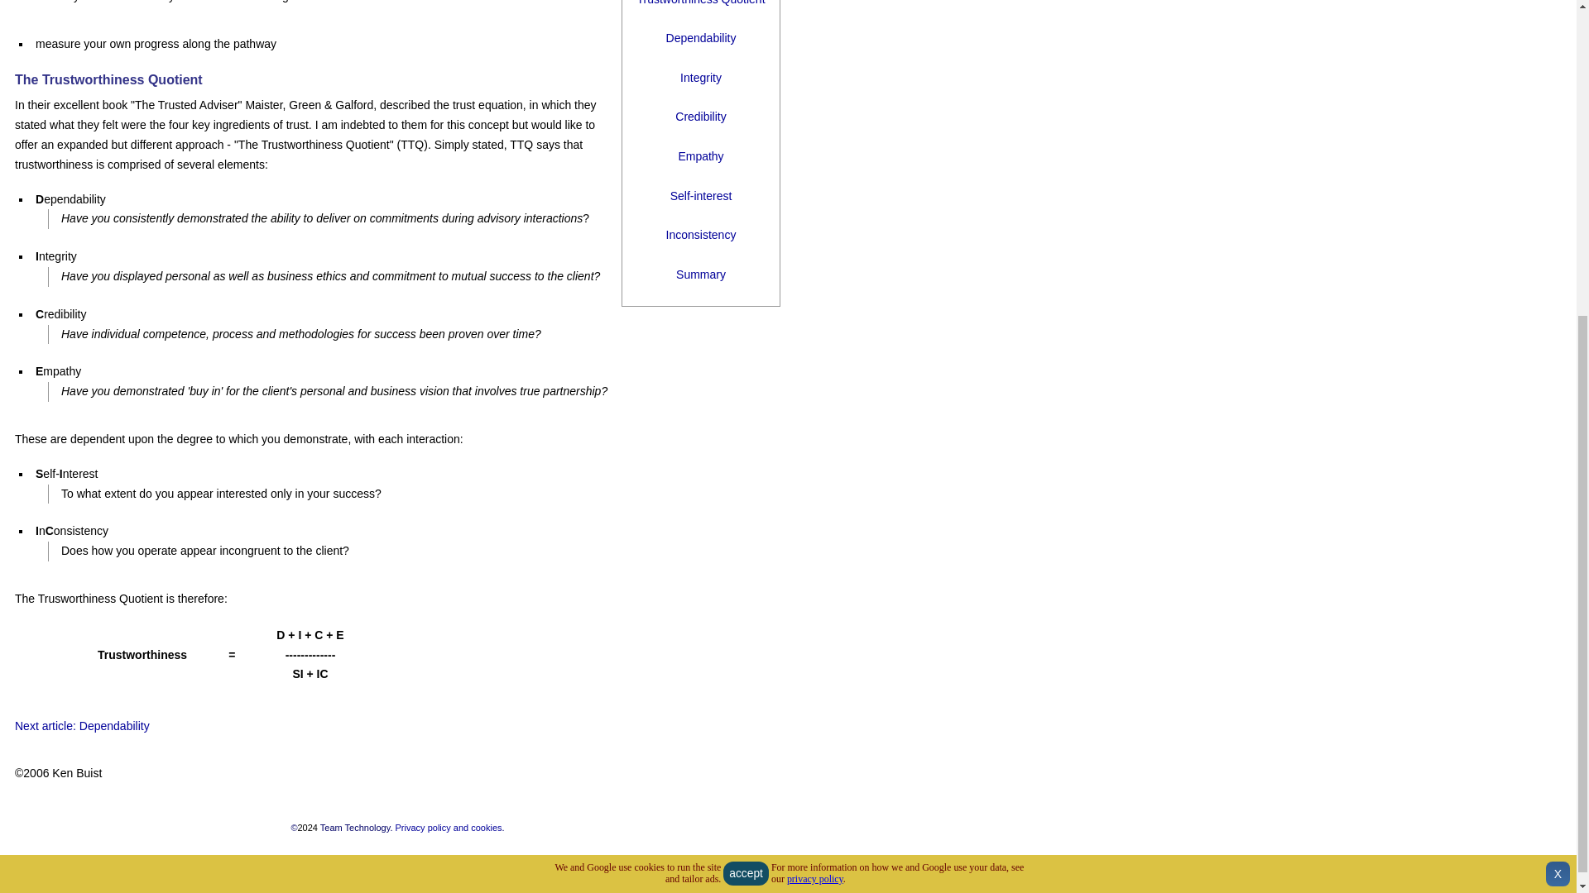 This screenshot has width=1589, height=893. Describe the element at coordinates (701, 275) in the screenshot. I see `Summary` at that location.